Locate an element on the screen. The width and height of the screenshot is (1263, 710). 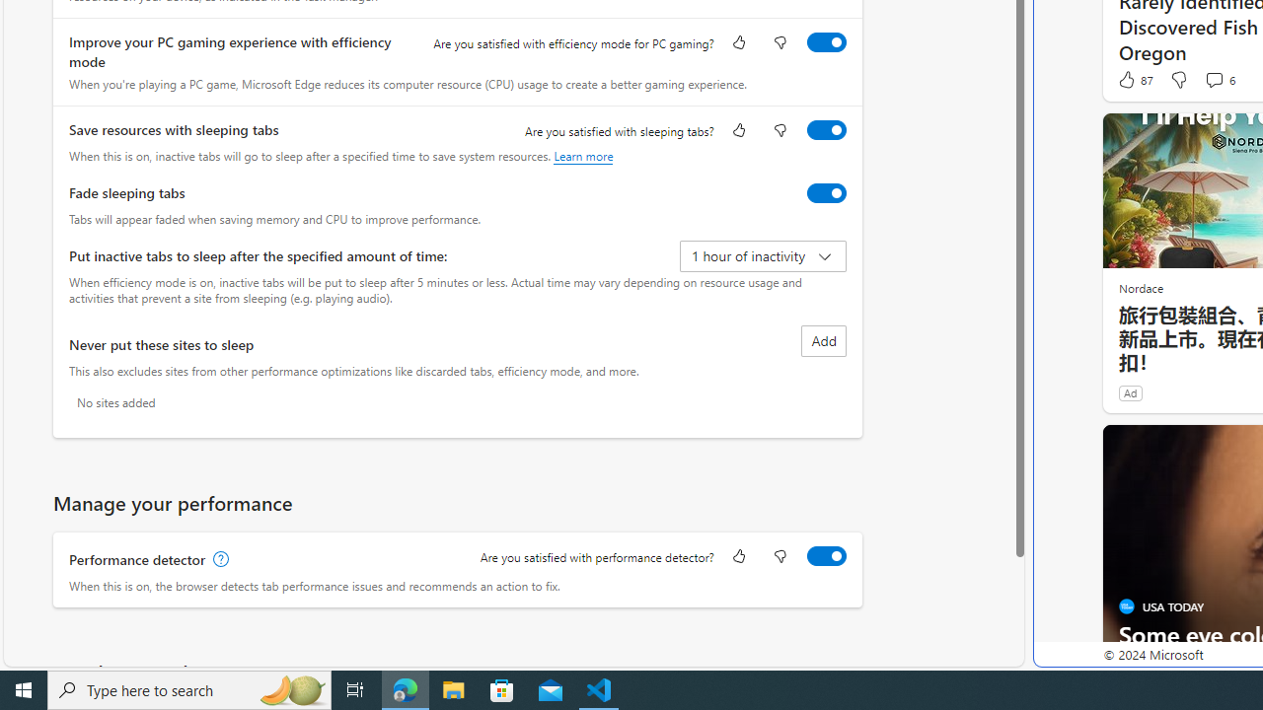
Learn more is located at coordinates (583, 156).